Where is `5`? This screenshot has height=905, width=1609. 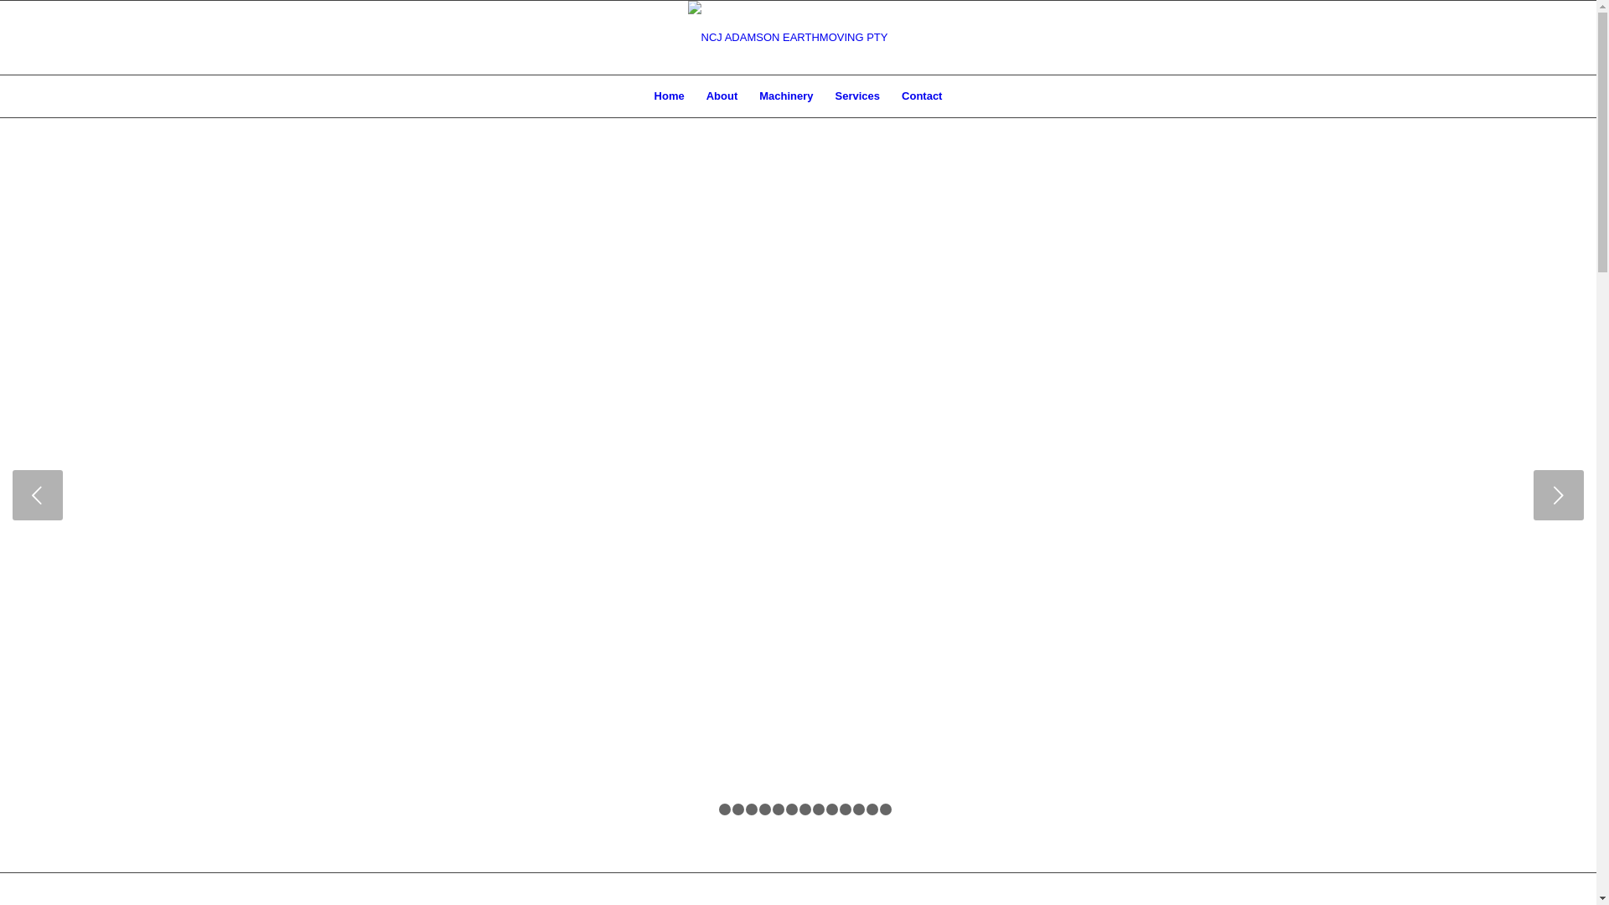 5 is located at coordinates (765, 809).